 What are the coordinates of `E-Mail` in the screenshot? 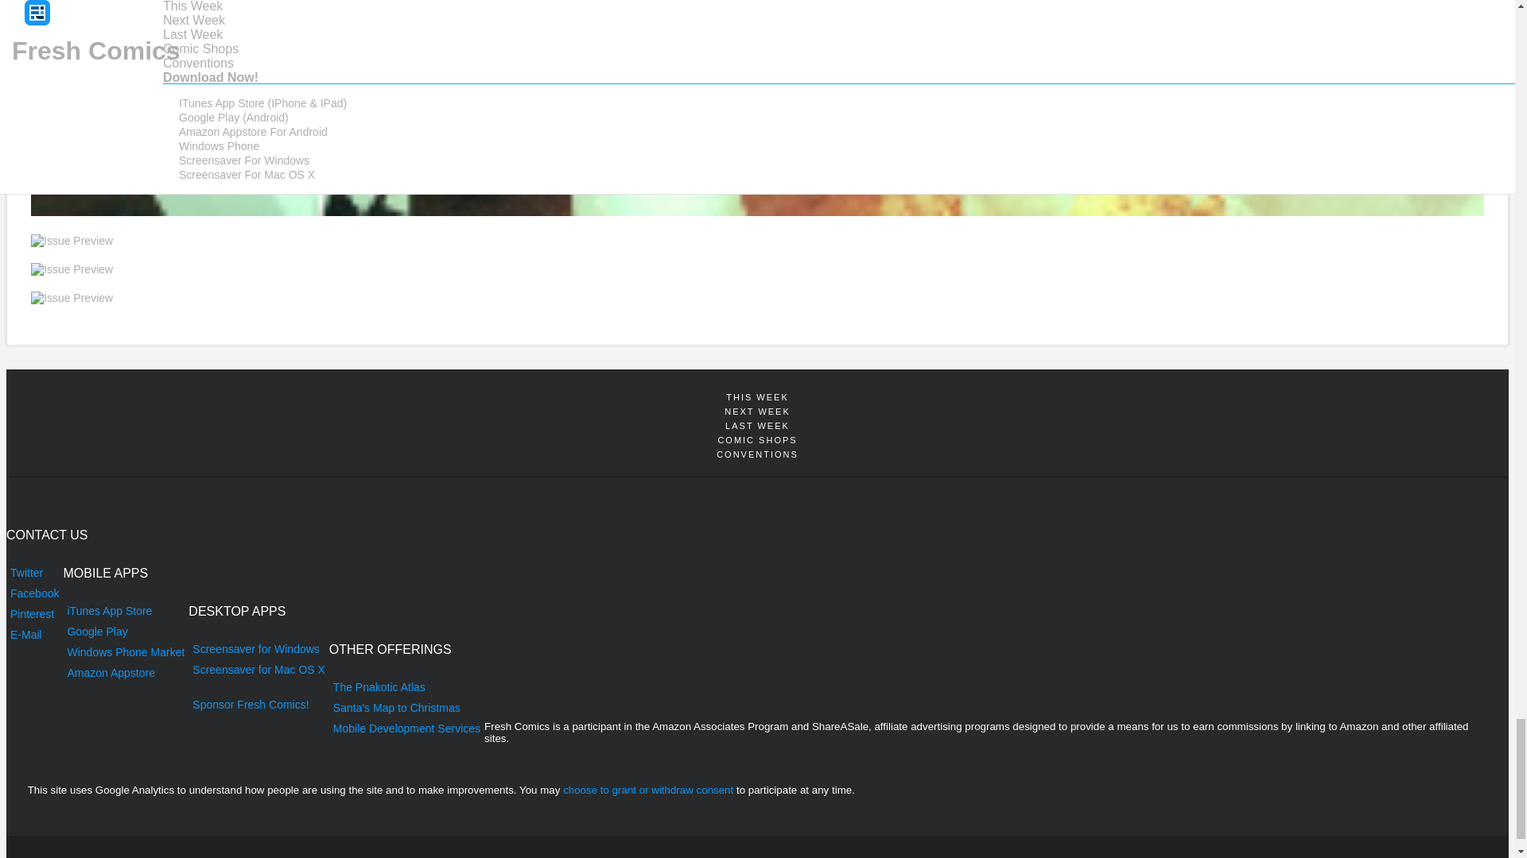 It's located at (33, 635).